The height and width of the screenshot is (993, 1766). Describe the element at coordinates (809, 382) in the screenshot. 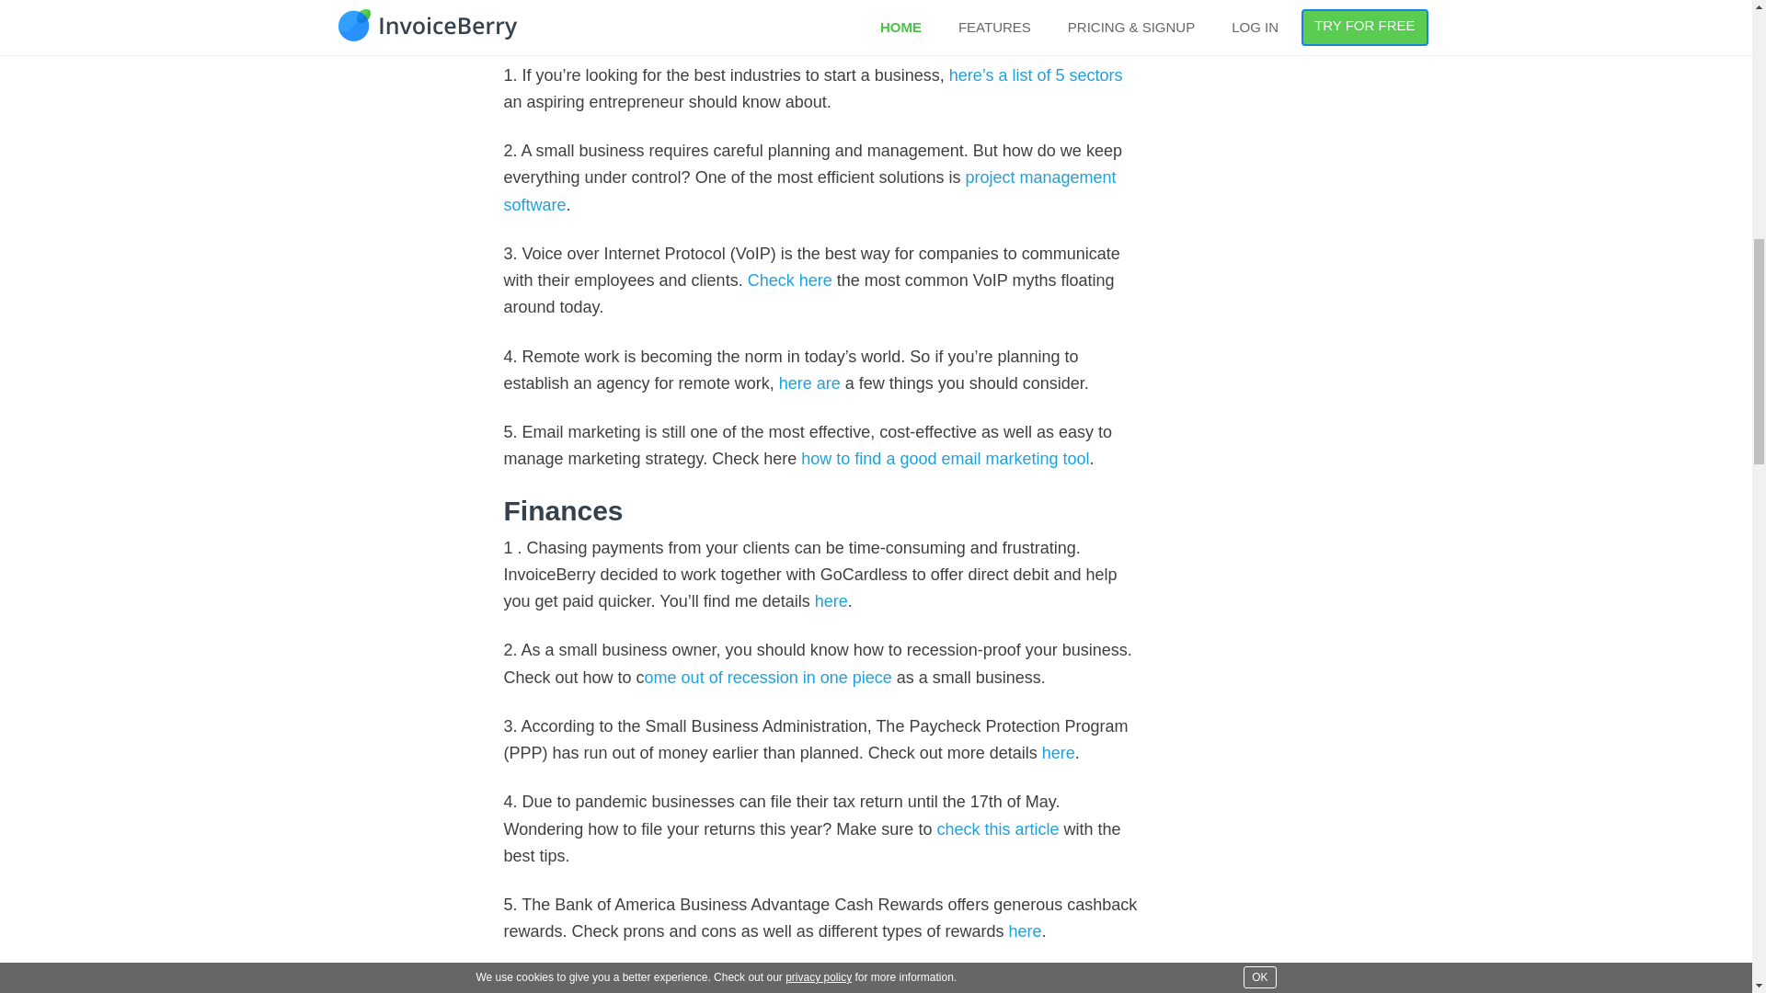

I see `here are` at that location.